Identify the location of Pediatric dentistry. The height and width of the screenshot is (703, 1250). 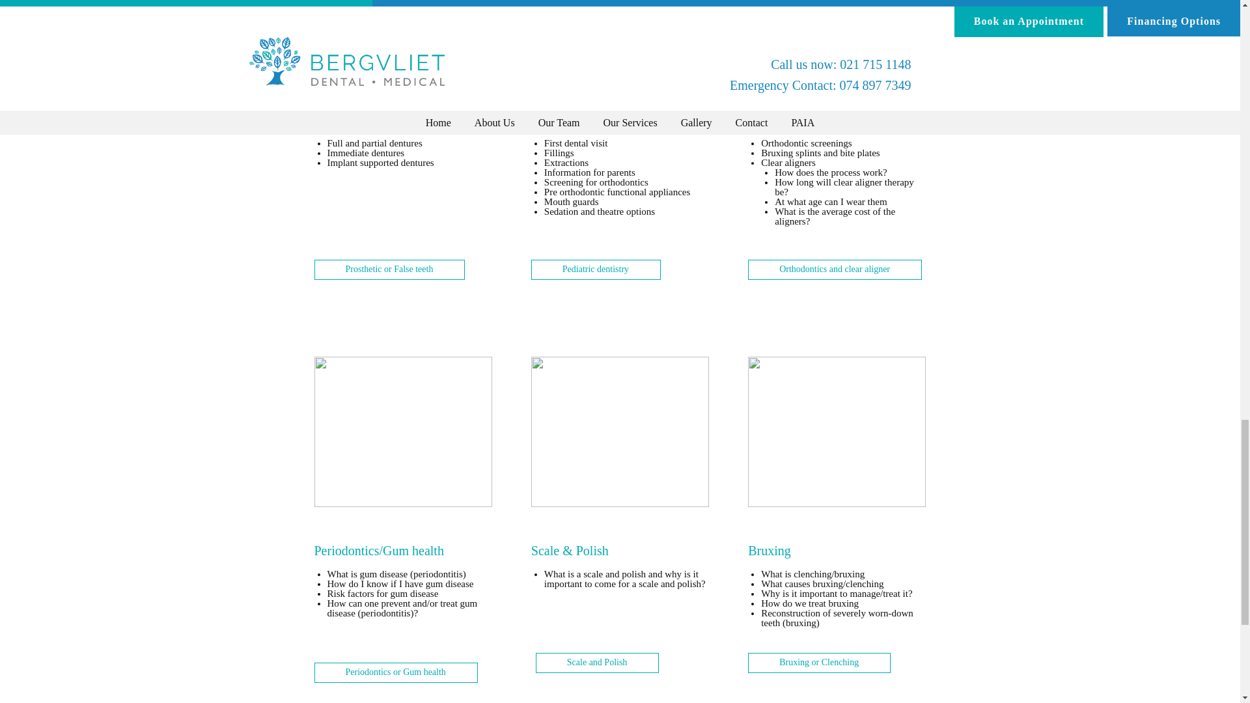
(596, 269).